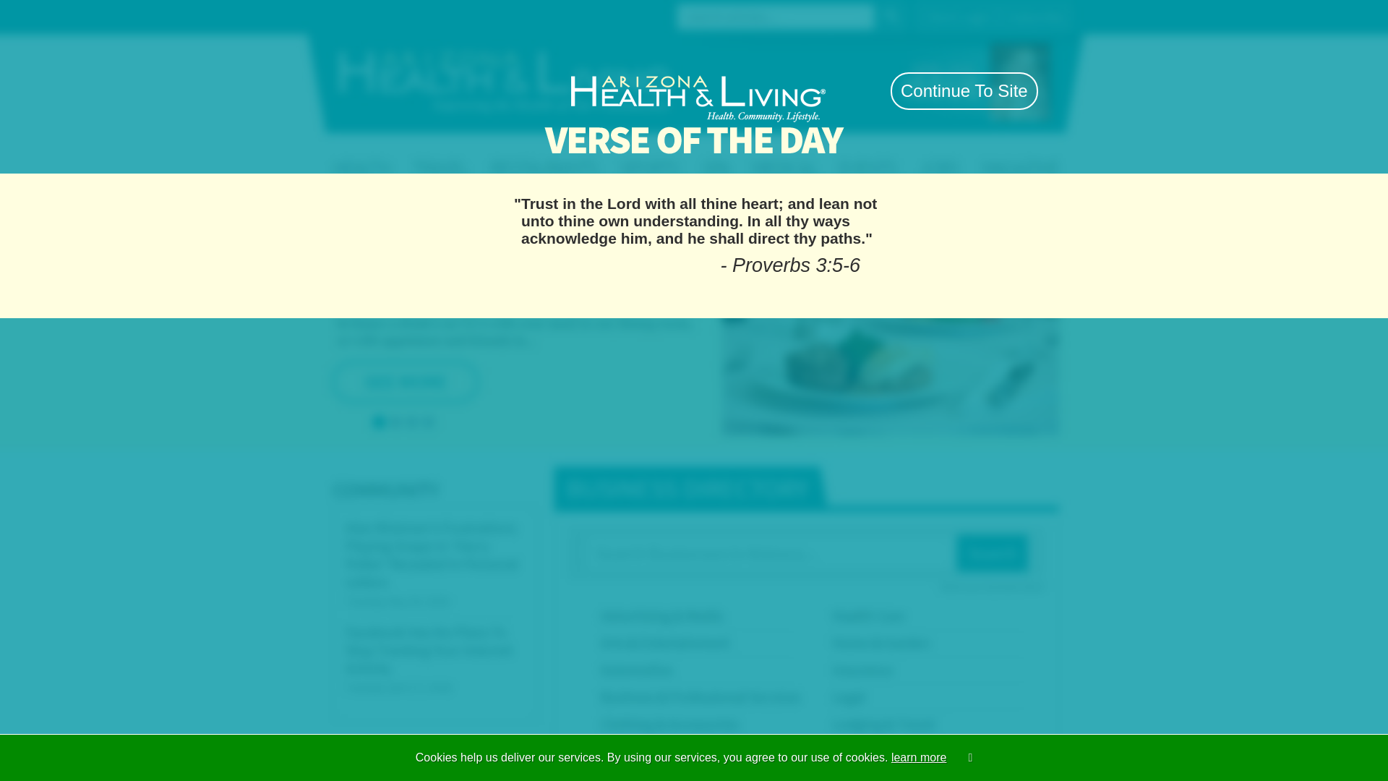 This screenshot has height=781, width=1388. I want to click on Sign In, so click(998, 16).